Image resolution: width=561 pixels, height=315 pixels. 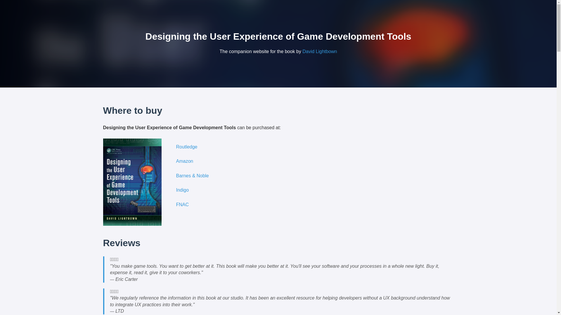 I want to click on FNAC, so click(x=182, y=204).